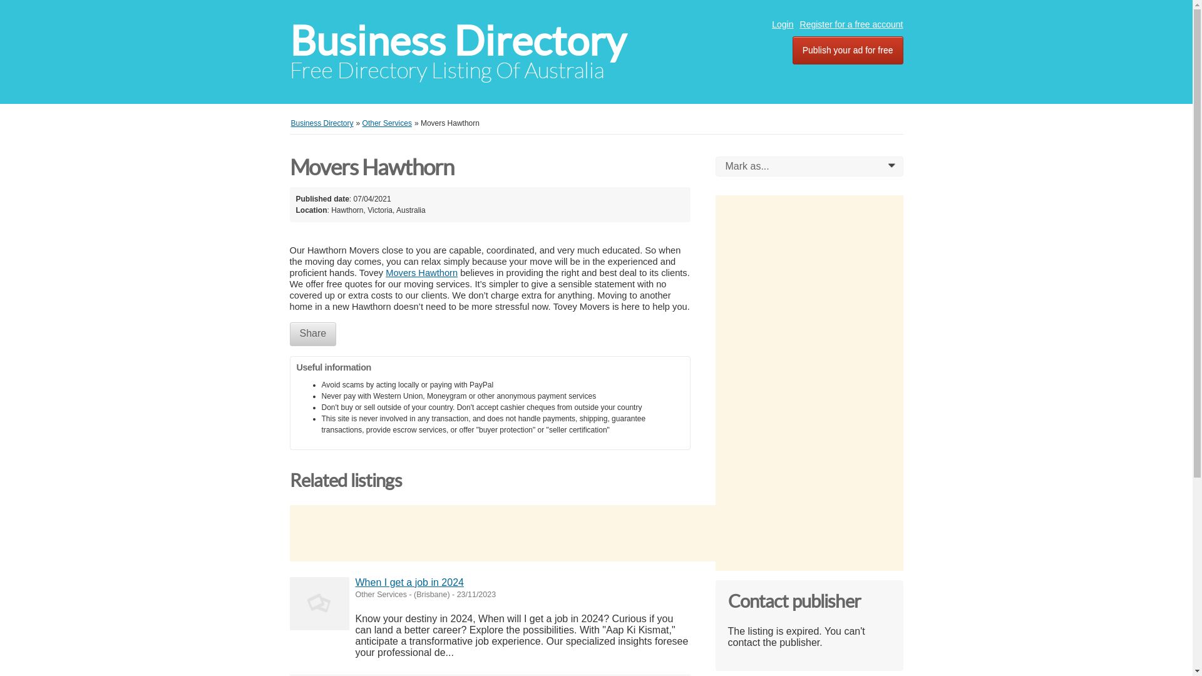  Describe the element at coordinates (387, 123) in the screenshot. I see `Other Services` at that location.